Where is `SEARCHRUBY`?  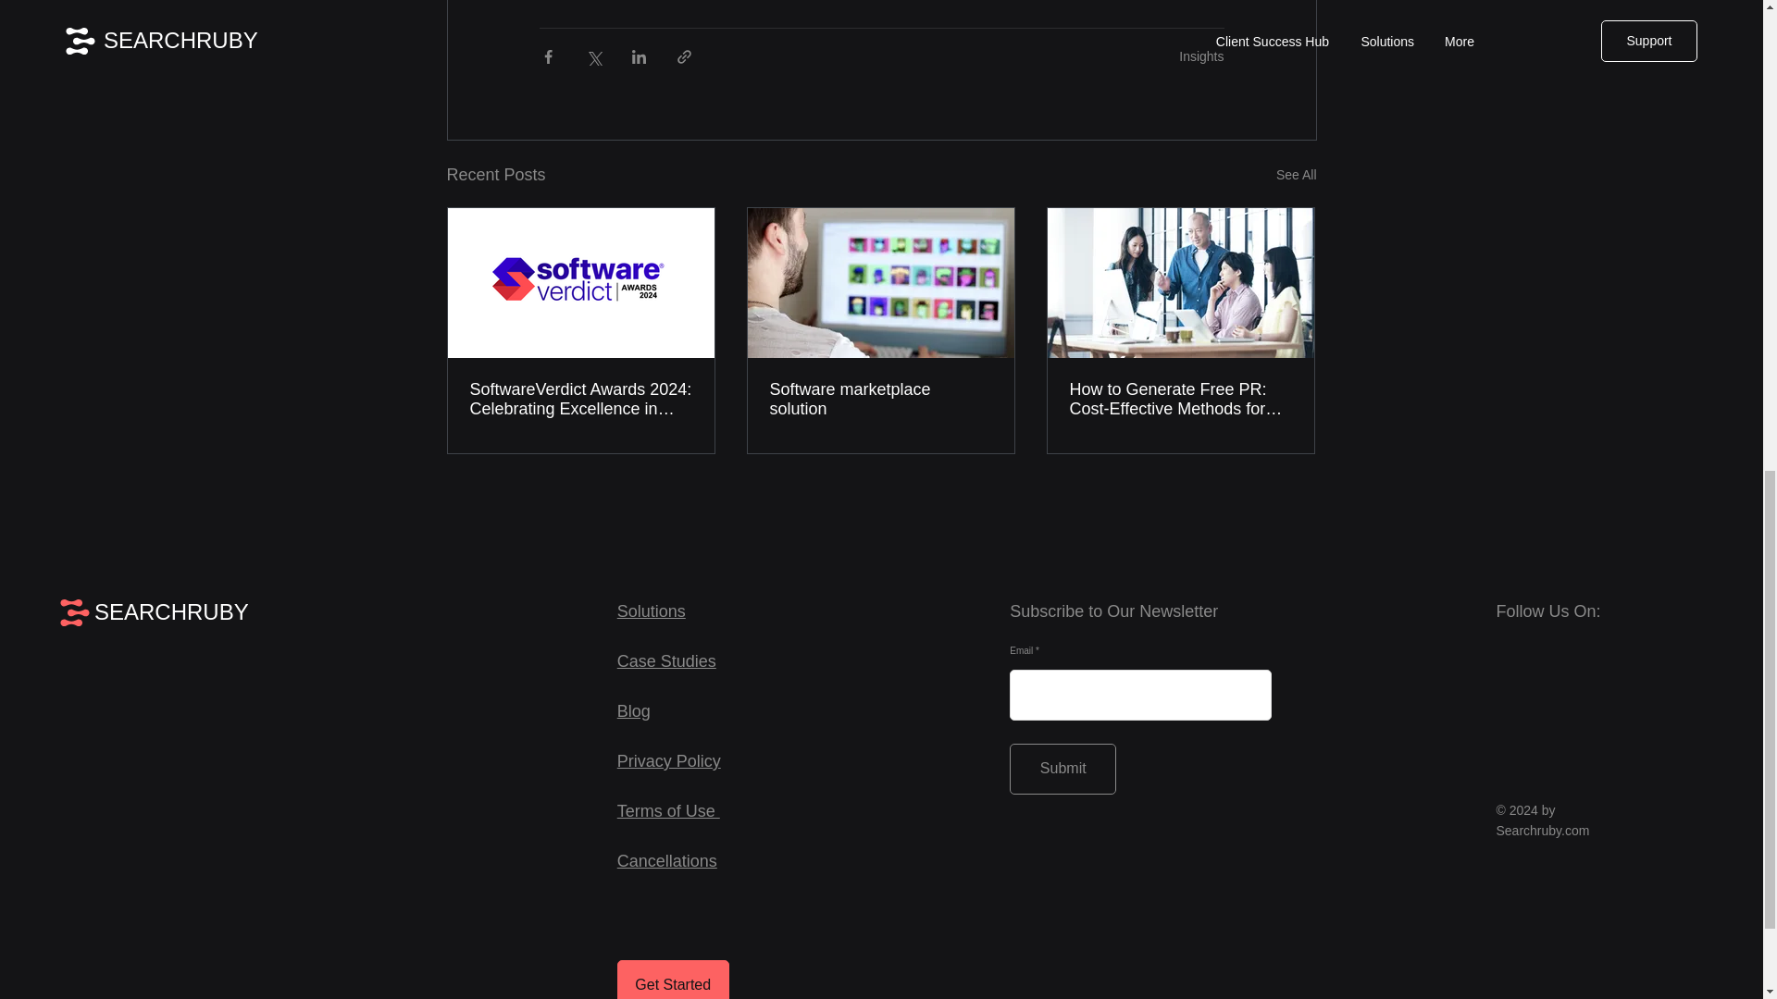 SEARCHRUBY is located at coordinates (170, 612).